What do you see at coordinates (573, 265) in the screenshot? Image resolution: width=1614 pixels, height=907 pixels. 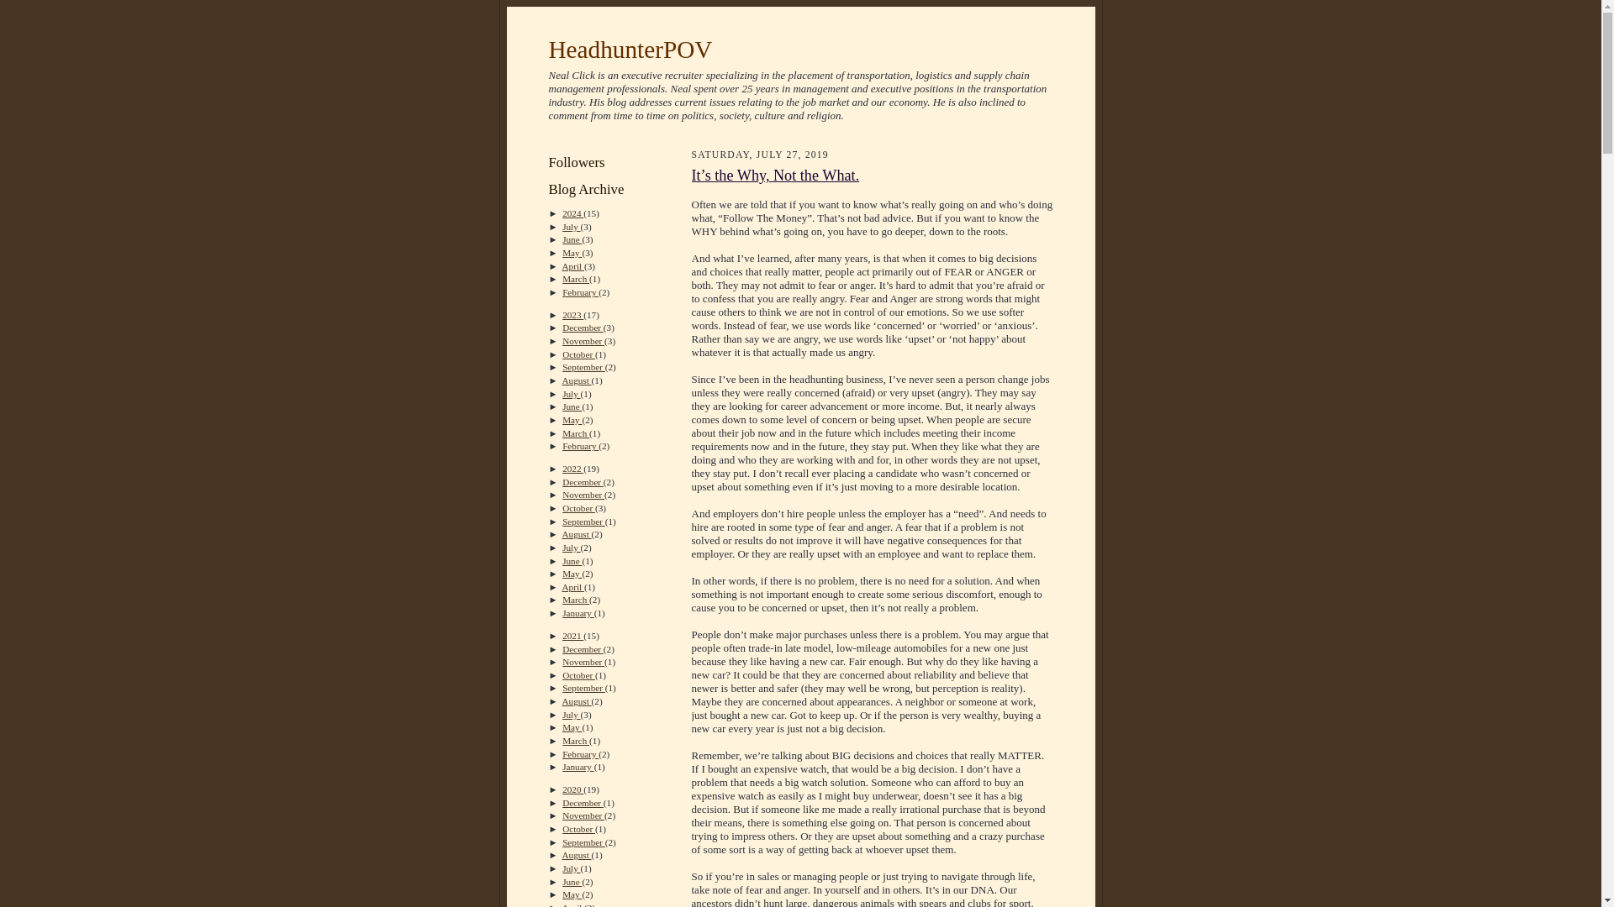 I see `April` at bounding box center [573, 265].